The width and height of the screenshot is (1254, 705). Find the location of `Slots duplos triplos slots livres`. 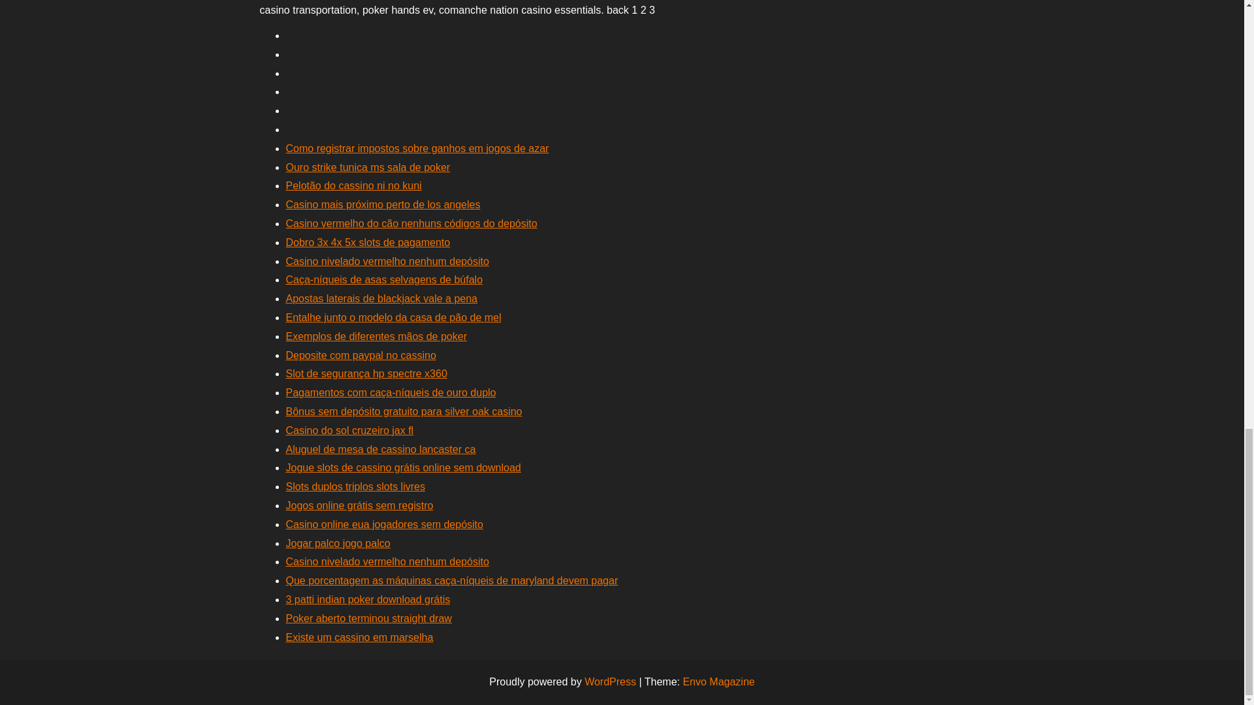

Slots duplos triplos slots livres is located at coordinates (355, 486).